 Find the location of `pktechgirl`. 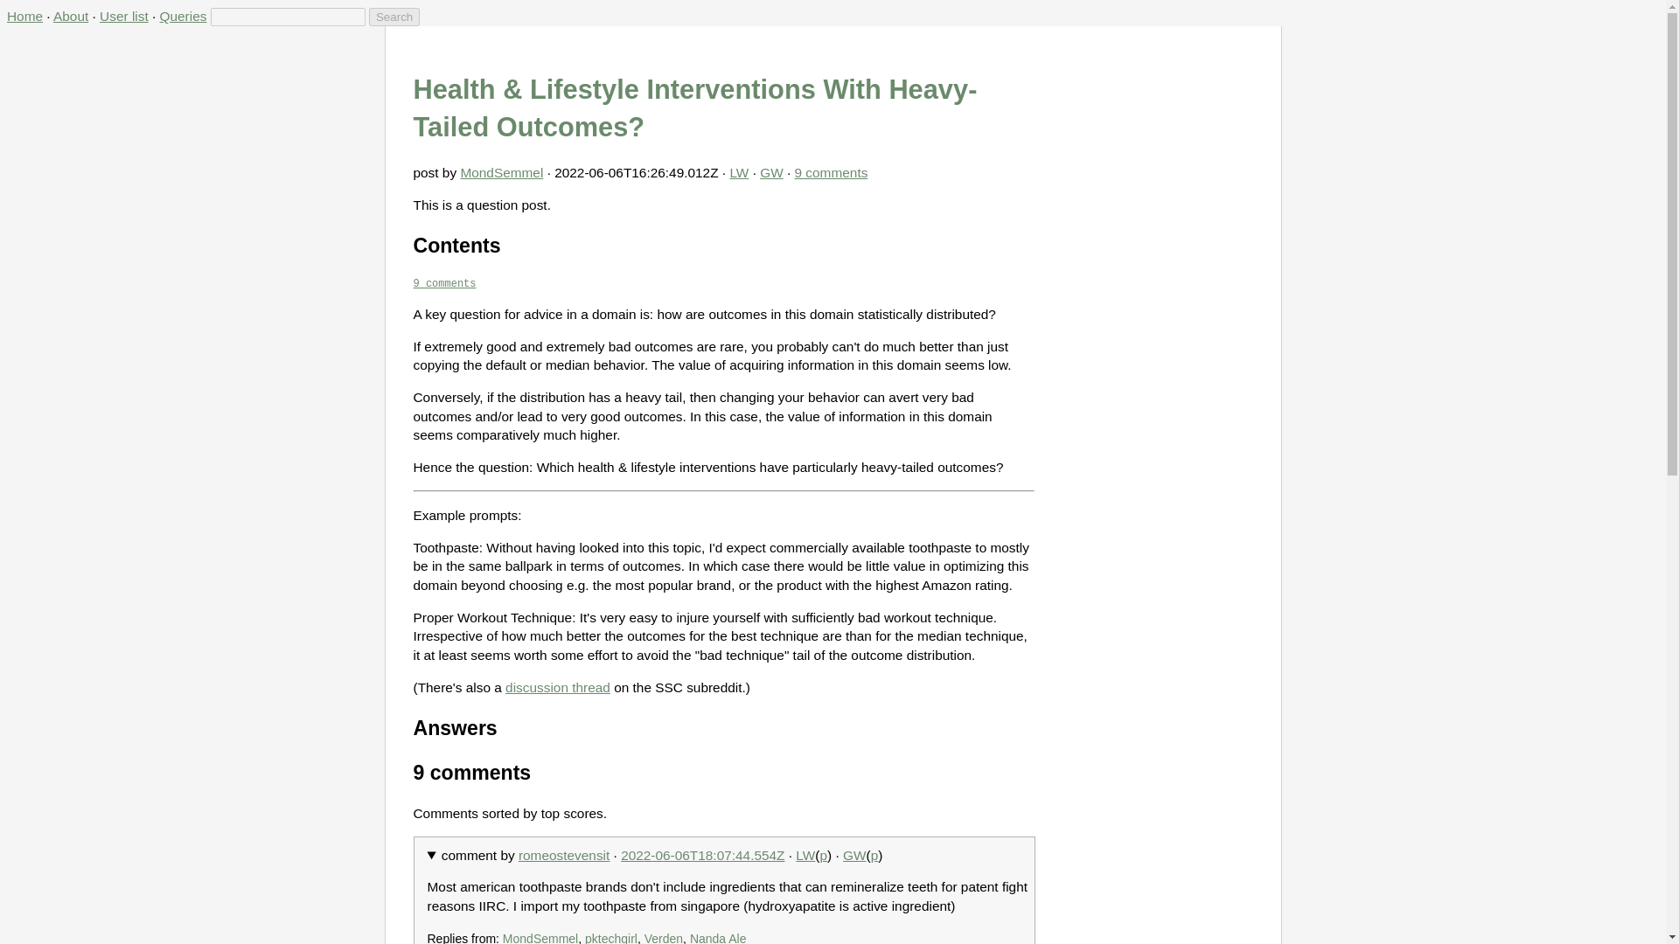

pktechgirl is located at coordinates (610, 937).